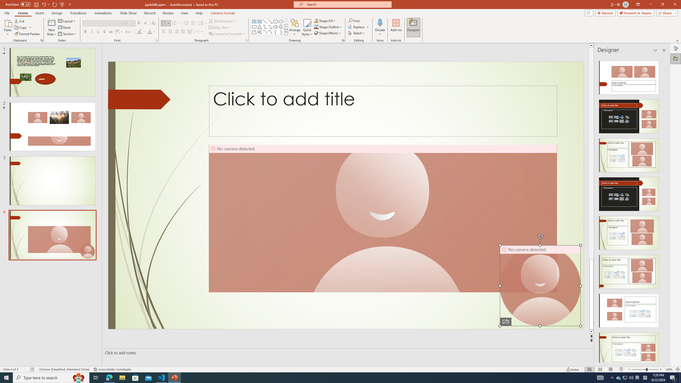 This screenshot has height=383, width=681. What do you see at coordinates (307, 27) in the screenshot?
I see `Quick Styles` at bounding box center [307, 27].